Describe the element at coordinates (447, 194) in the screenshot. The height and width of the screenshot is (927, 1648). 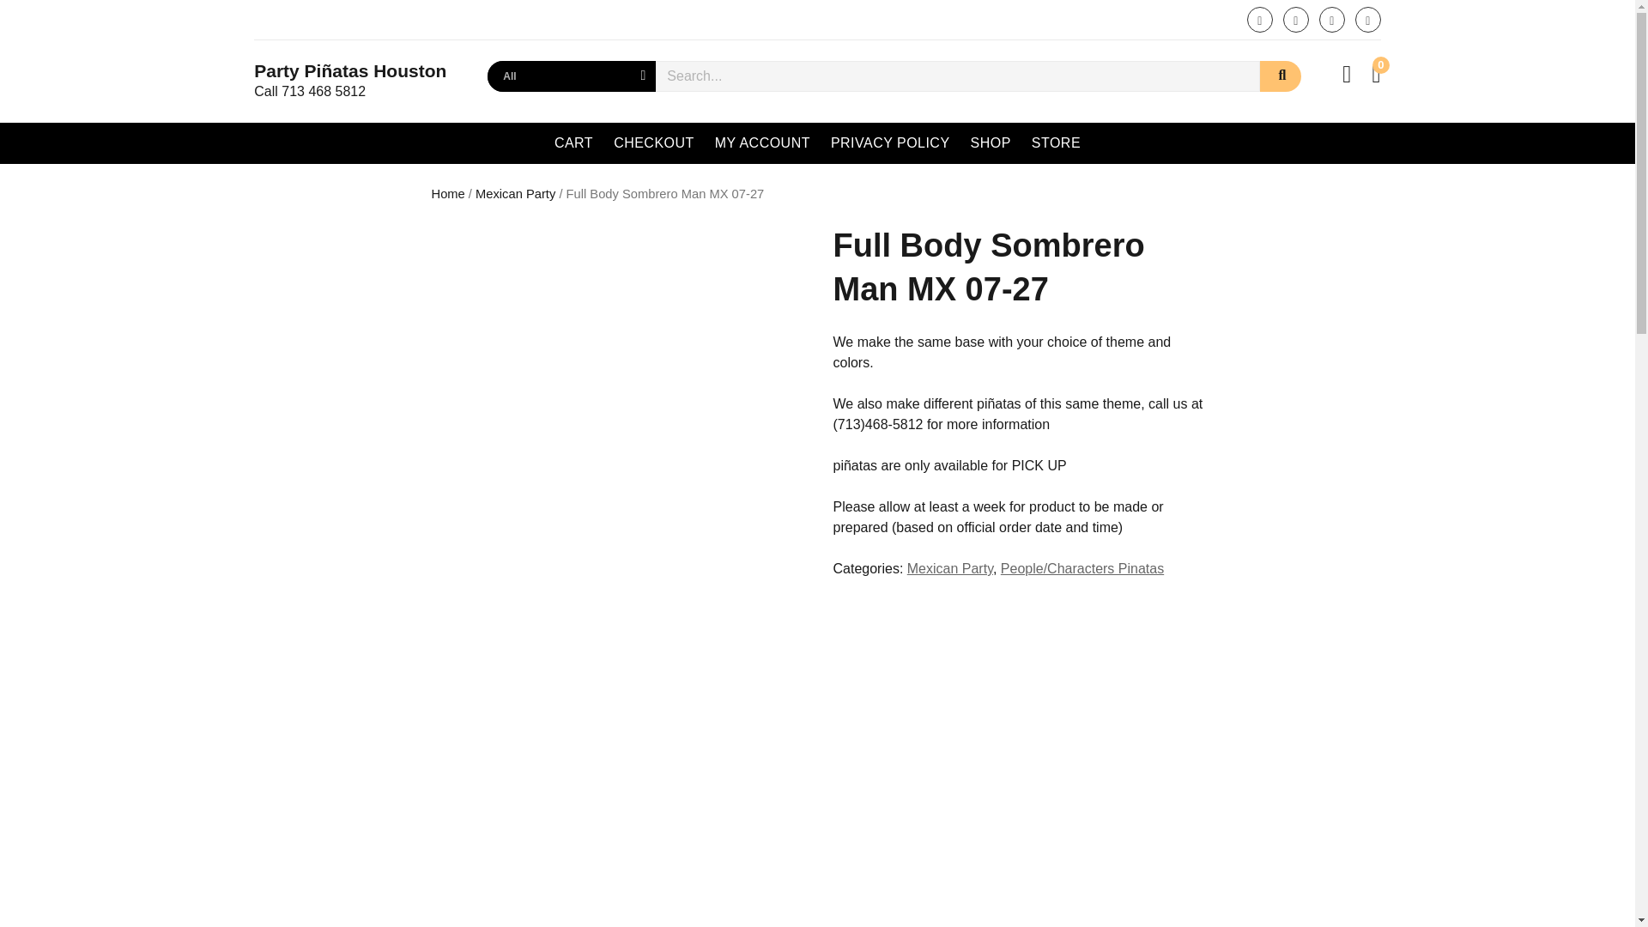
I see `Home` at that location.